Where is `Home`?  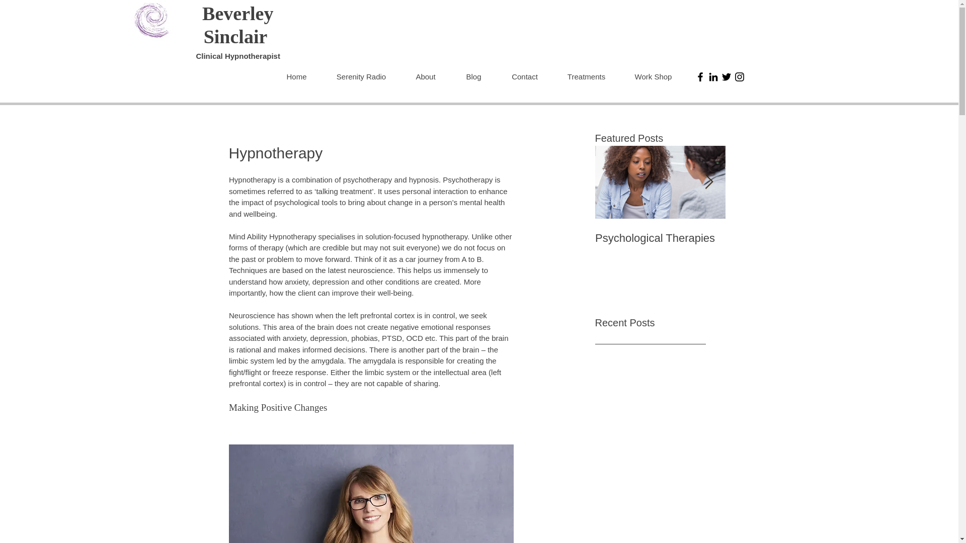
Home is located at coordinates (296, 76).